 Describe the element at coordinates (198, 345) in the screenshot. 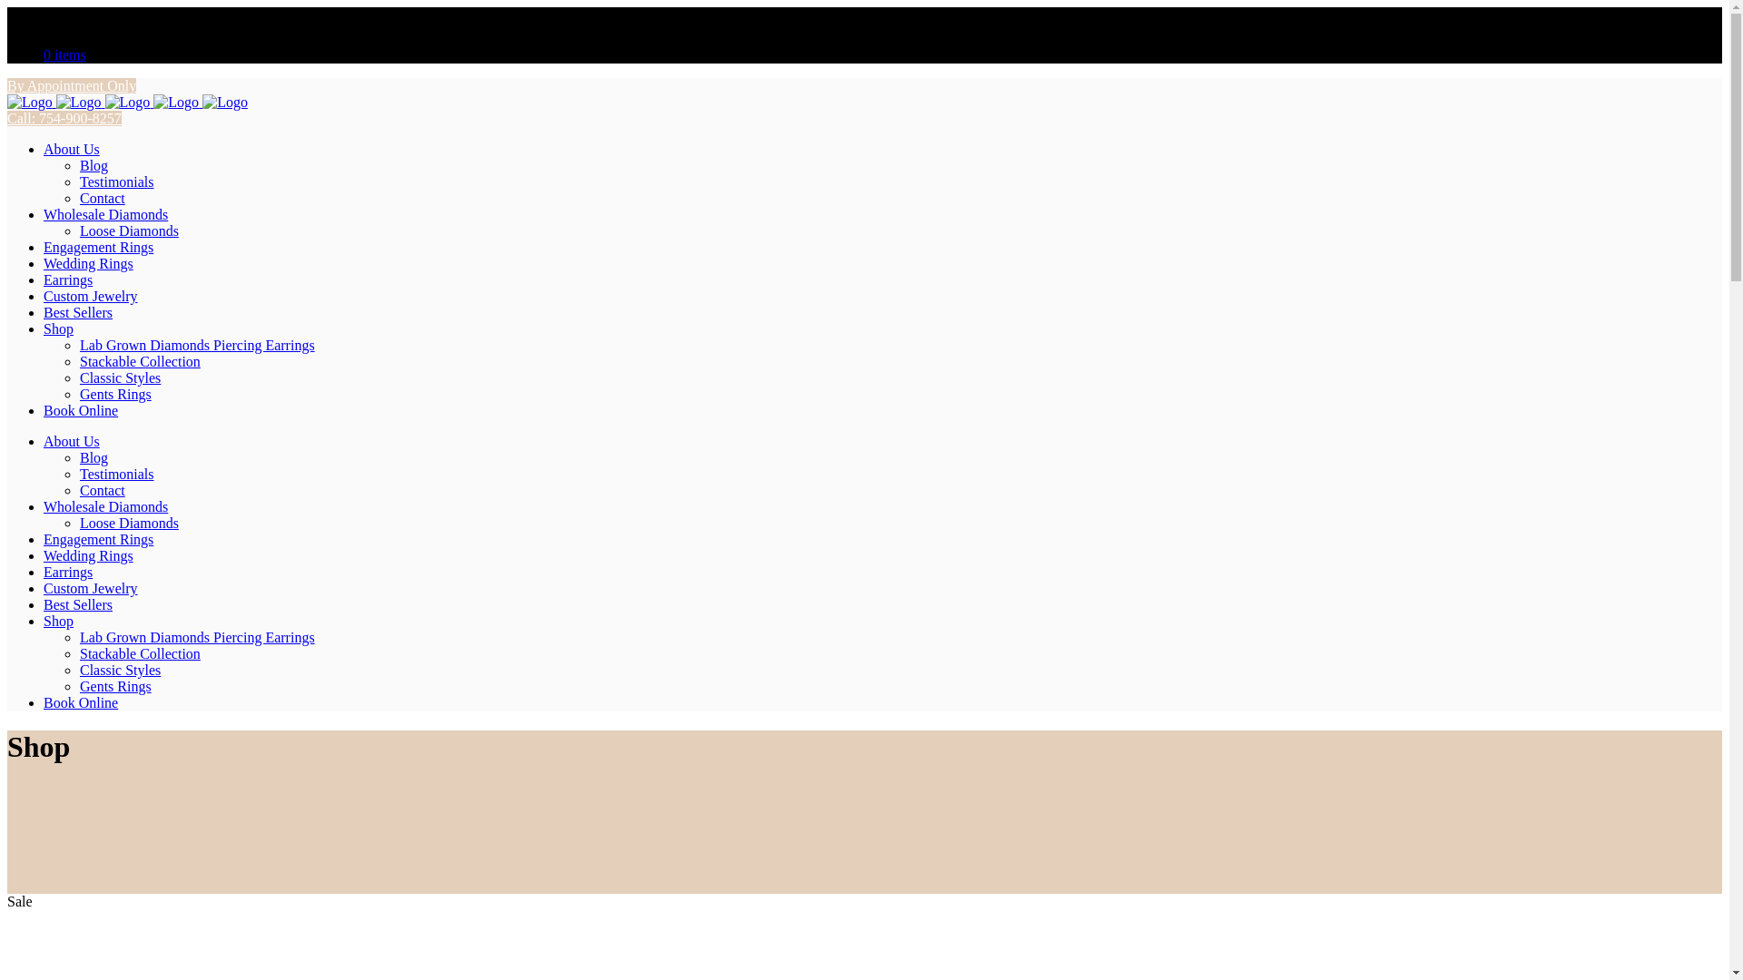

I see `Lab Grown Diamonds Piercing Earrings` at that location.